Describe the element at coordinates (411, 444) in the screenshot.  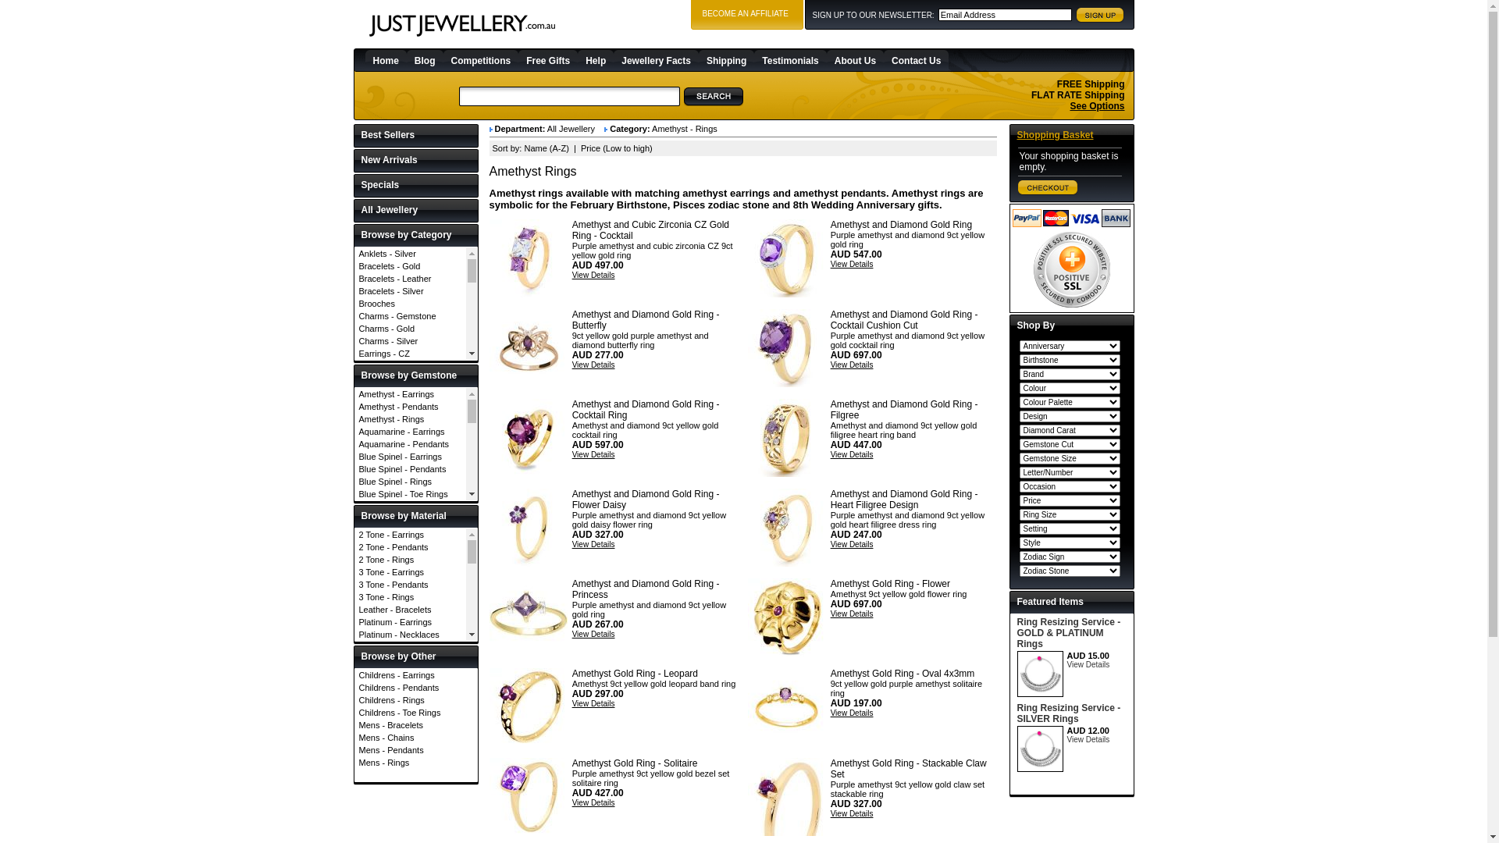
I see `Aquamarine - Pendants` at that location.